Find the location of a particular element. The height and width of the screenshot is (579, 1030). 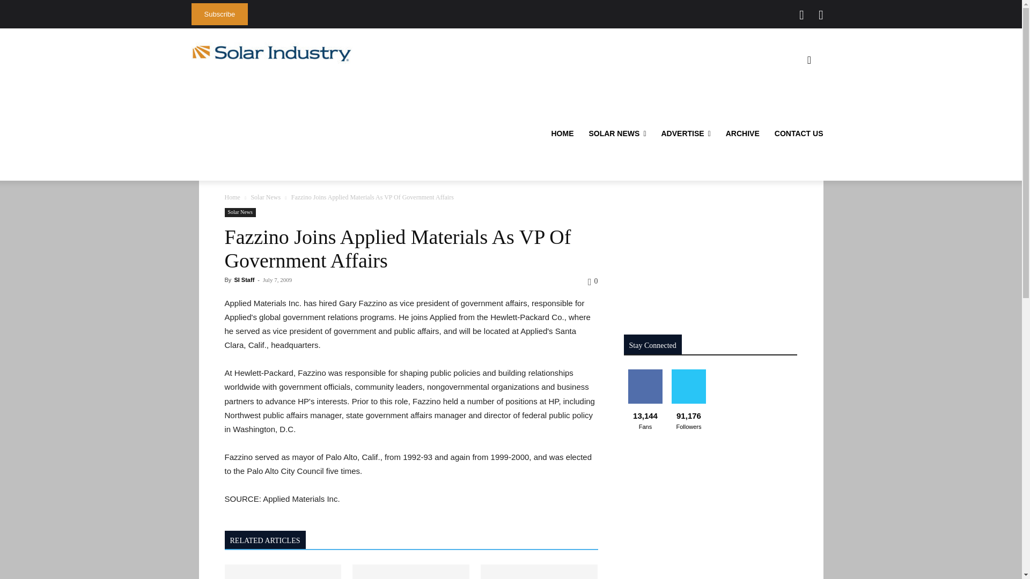

Solar Industry is located at coordinates (271, 53).